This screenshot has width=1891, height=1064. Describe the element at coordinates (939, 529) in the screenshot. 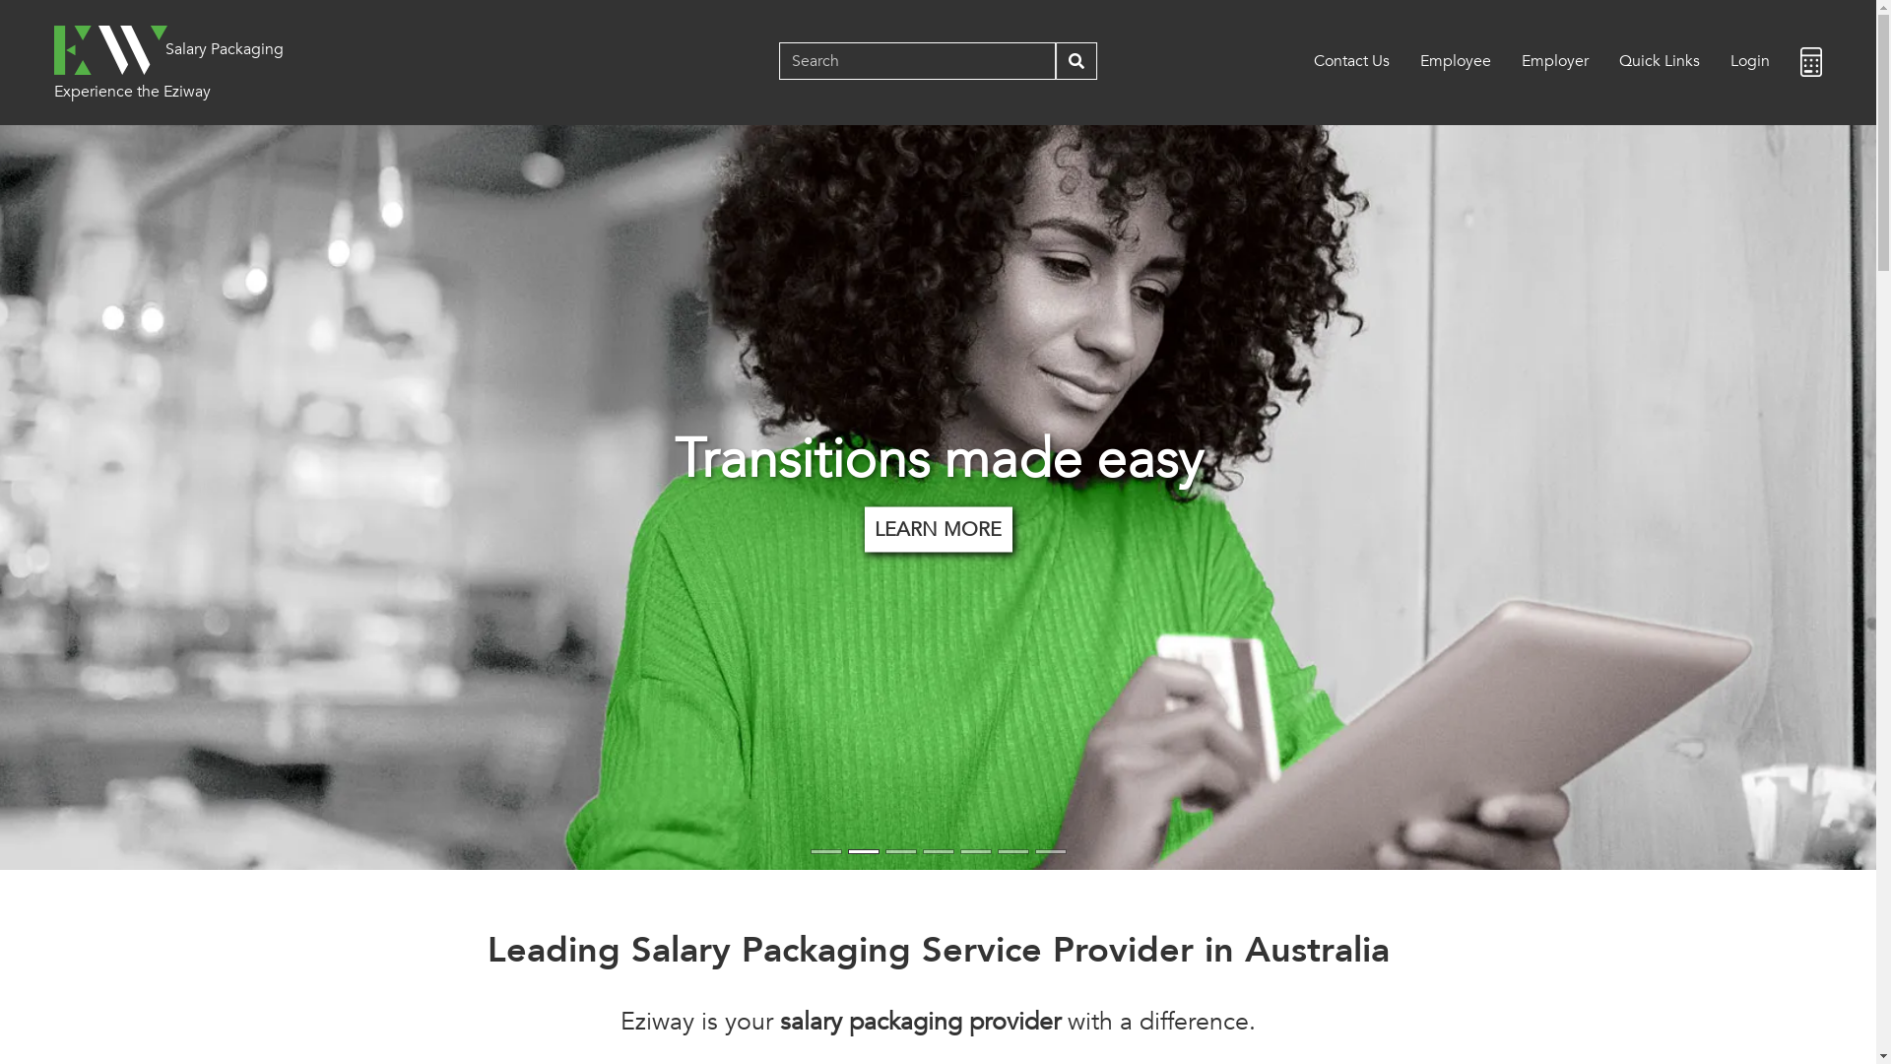

I see `LEARN MORE` at that location.